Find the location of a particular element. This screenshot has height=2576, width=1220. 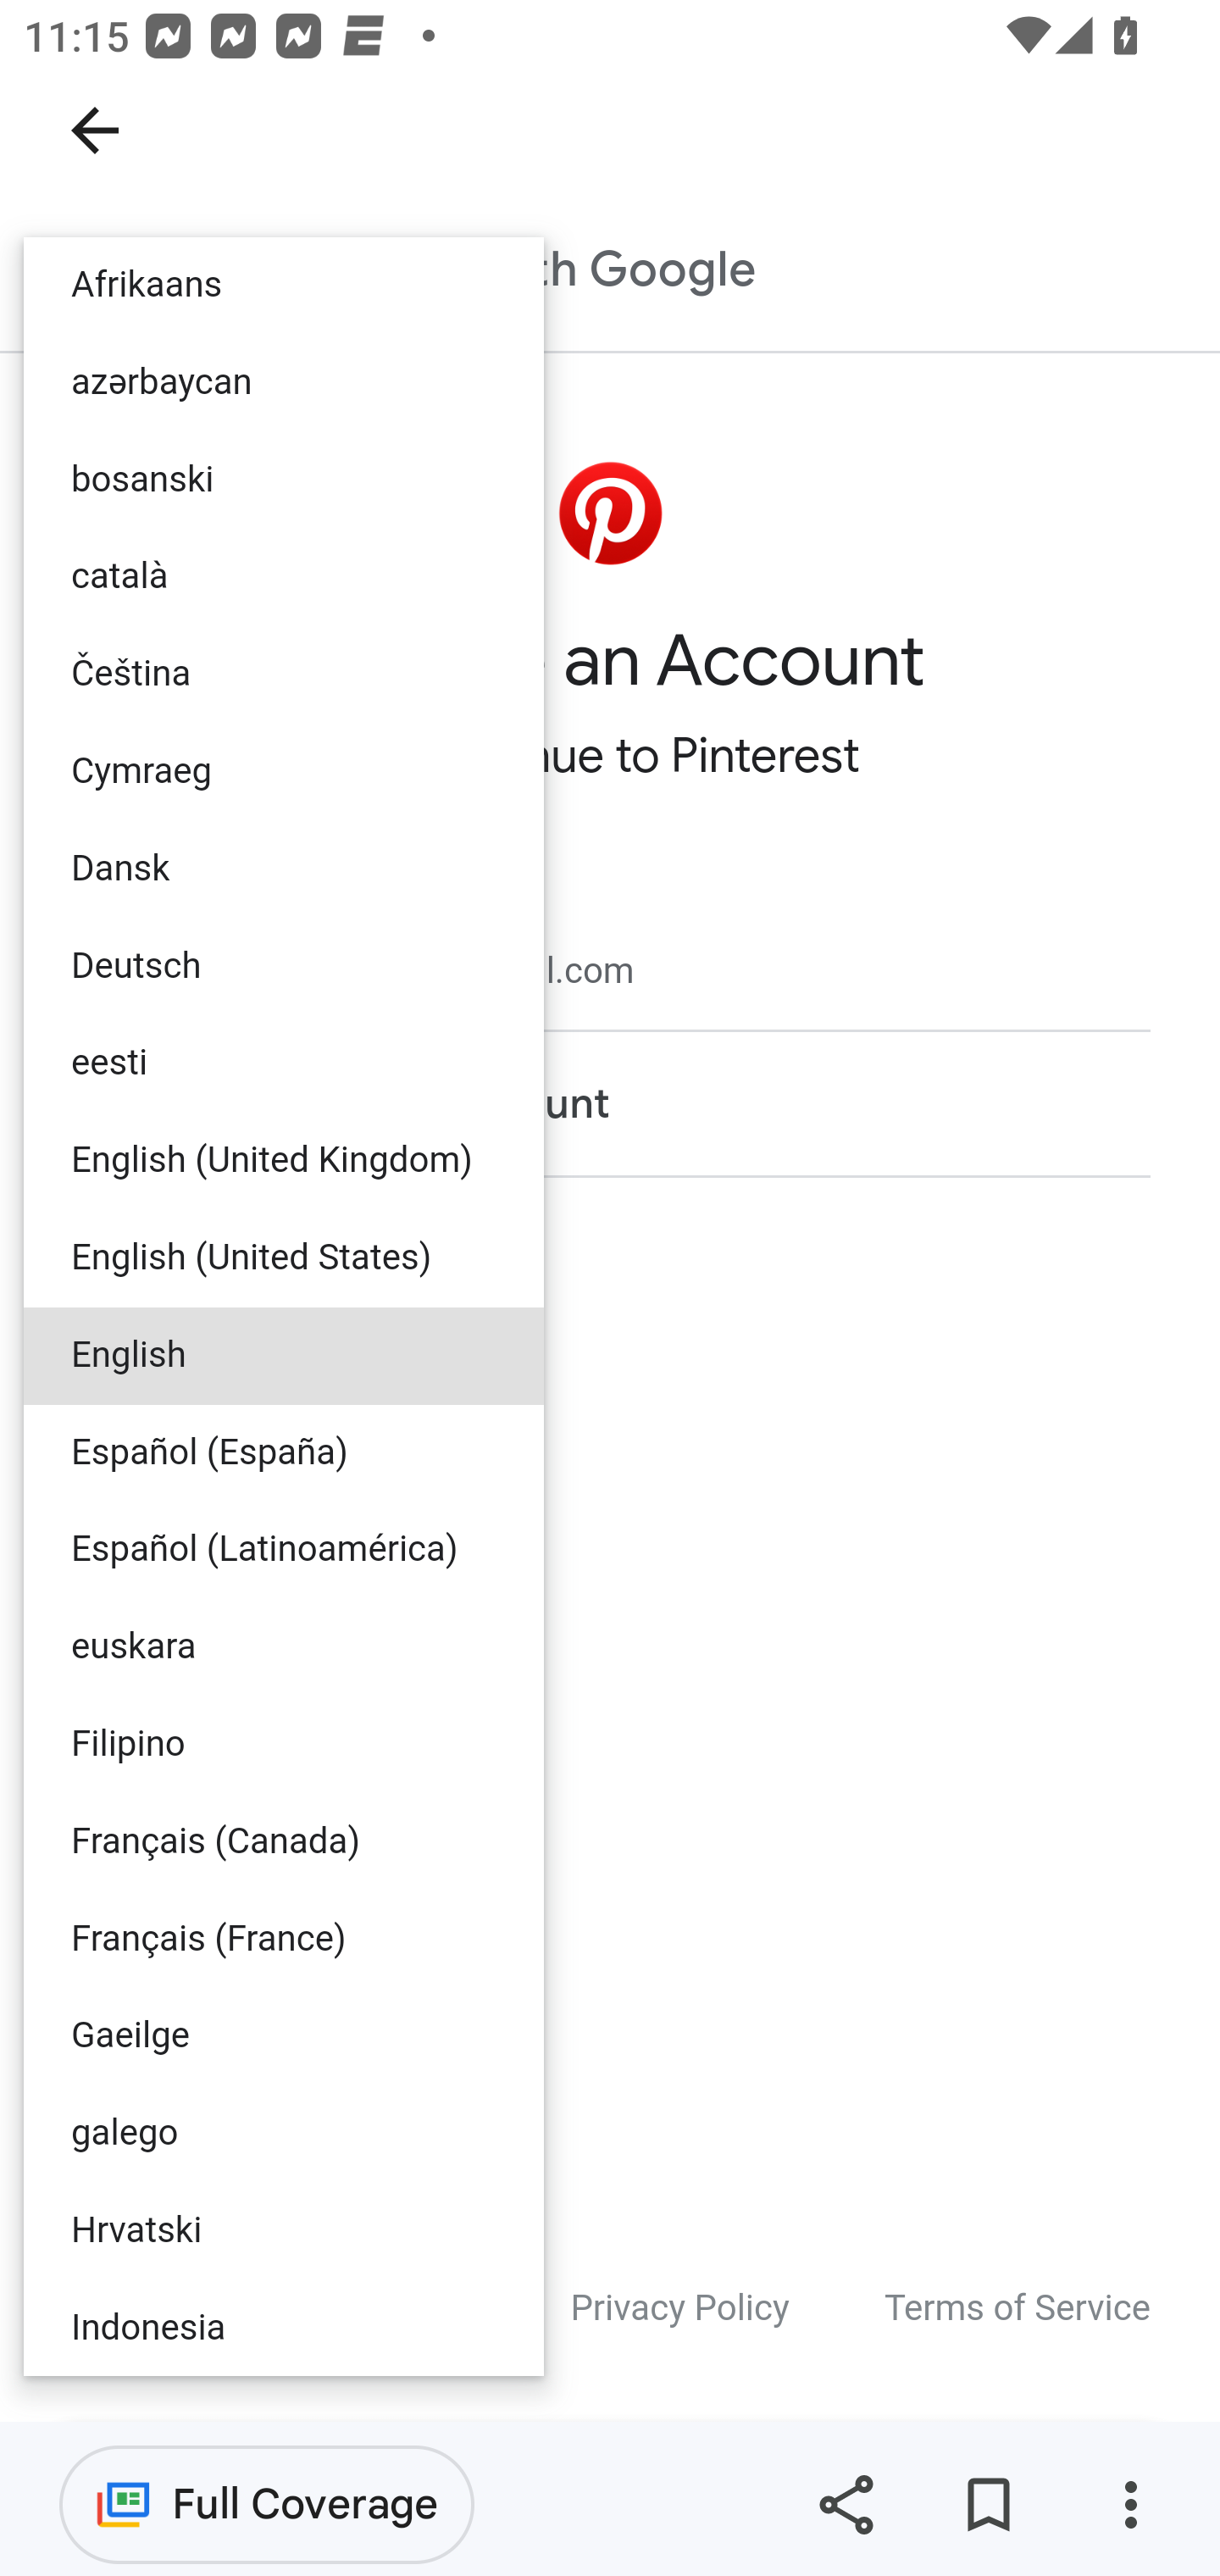

‪Gaeilge‬ is located at coordinates (284, 2037).